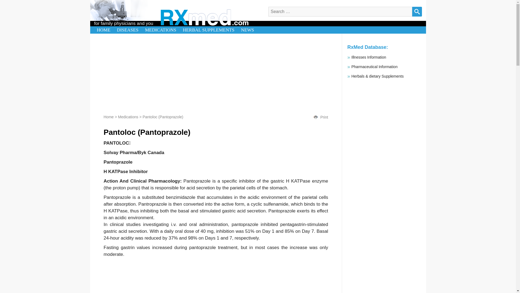 The image size is (520, 293). What do you see at coordinates (316, 117) in the screenshot?
I see `Print` at bounding box center [316, 117].